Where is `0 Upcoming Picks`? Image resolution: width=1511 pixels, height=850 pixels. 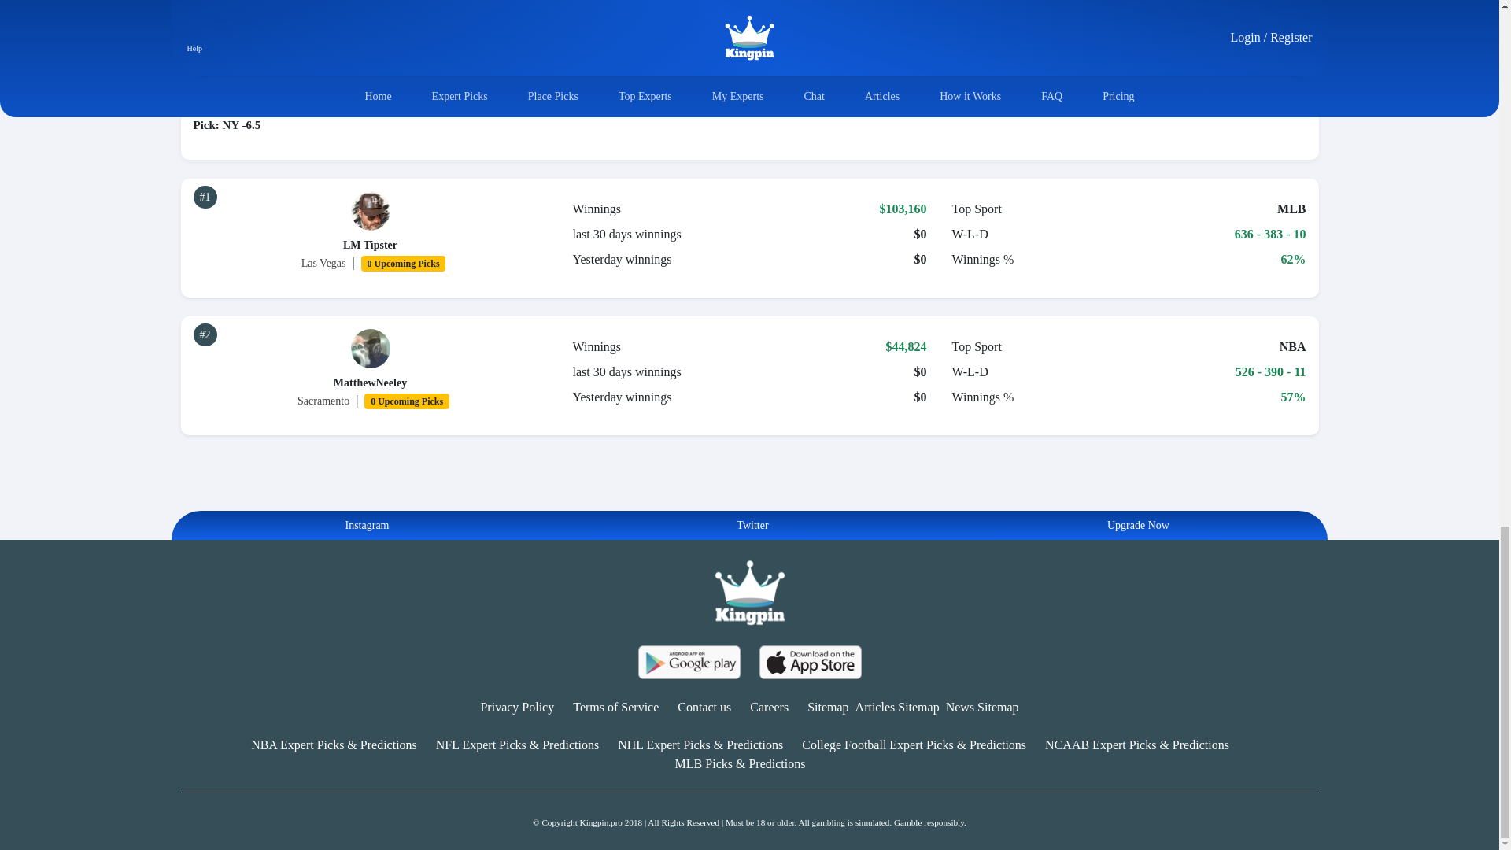
0 Upcoming Picks is located at coordinates (406, 400).